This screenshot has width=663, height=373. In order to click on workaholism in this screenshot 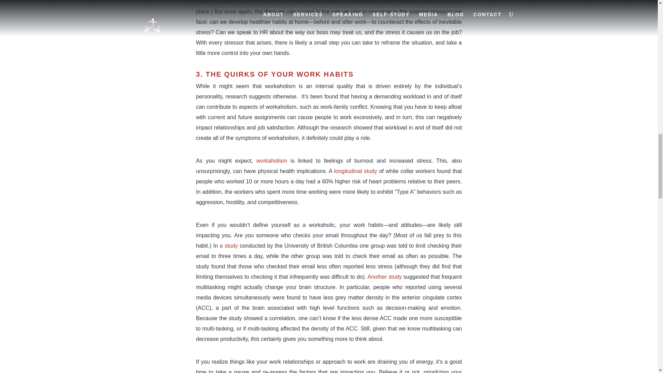, I will do `click(272, 161)`.